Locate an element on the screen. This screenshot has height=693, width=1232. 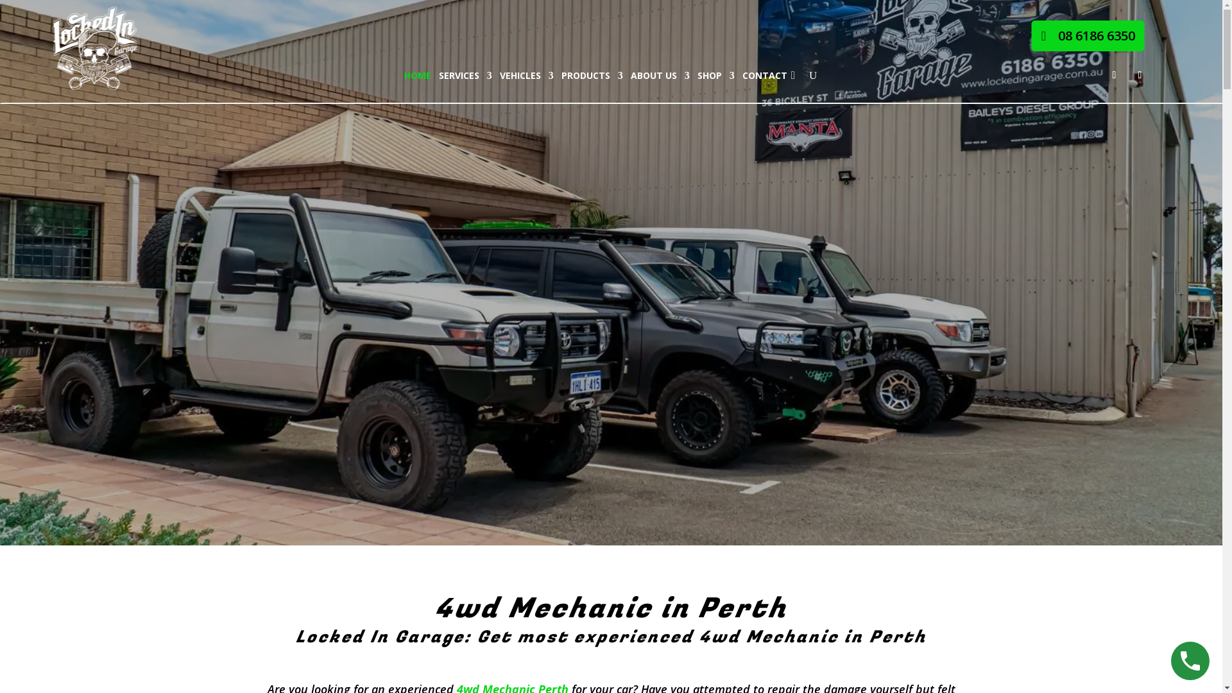
SERVICES is located at coordinates (466, 76).